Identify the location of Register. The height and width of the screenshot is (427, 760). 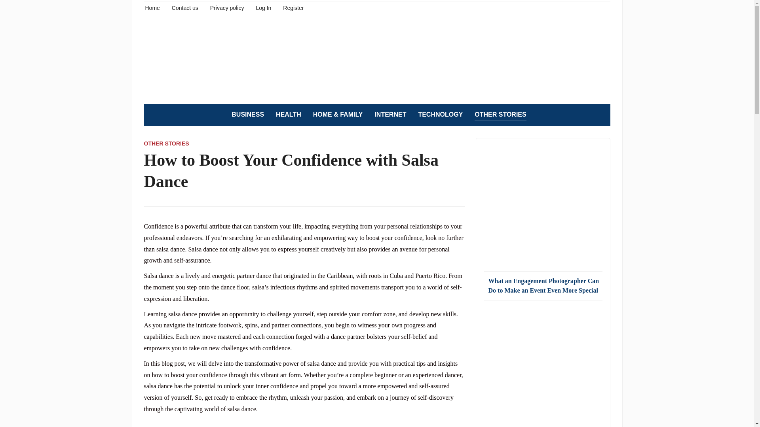
(293, 7).